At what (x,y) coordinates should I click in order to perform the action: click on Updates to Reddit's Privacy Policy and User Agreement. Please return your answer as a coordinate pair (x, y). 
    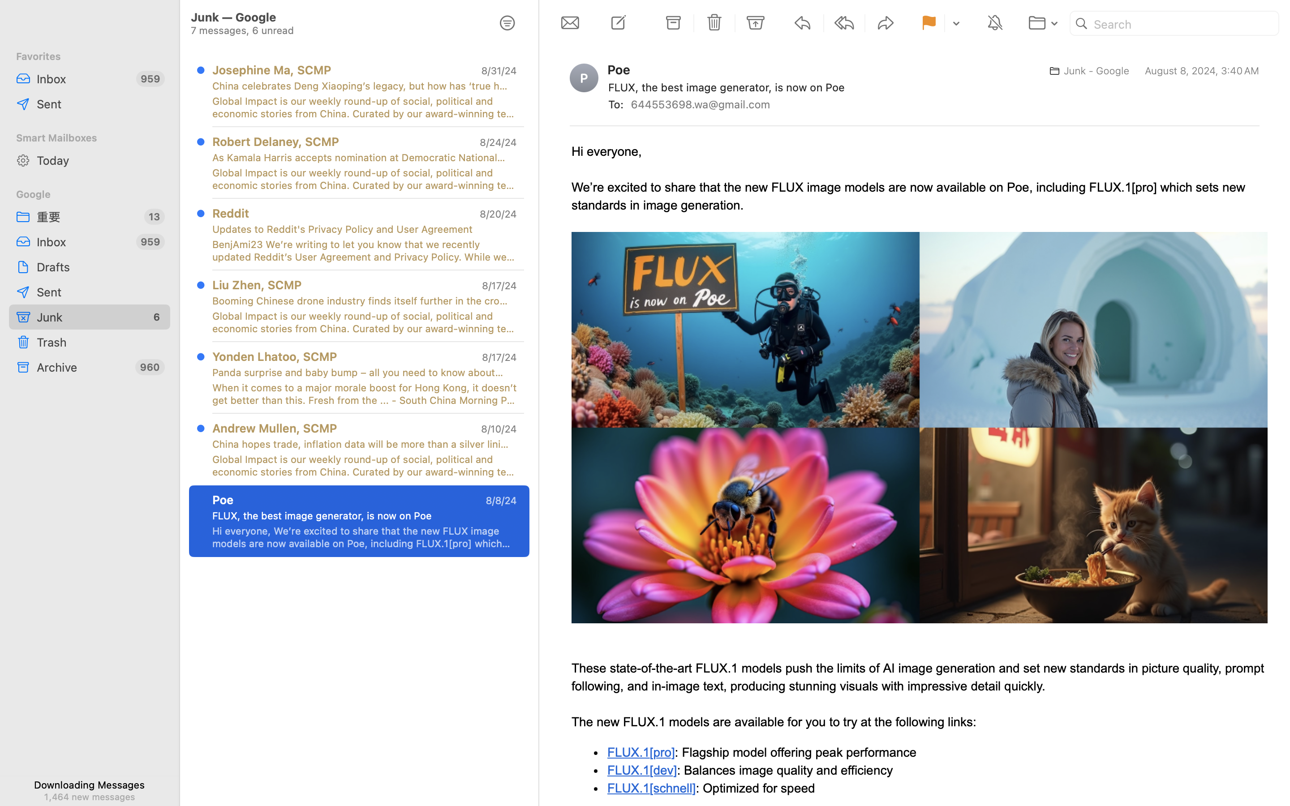
    Looking at the image, I should click on (361, 229).